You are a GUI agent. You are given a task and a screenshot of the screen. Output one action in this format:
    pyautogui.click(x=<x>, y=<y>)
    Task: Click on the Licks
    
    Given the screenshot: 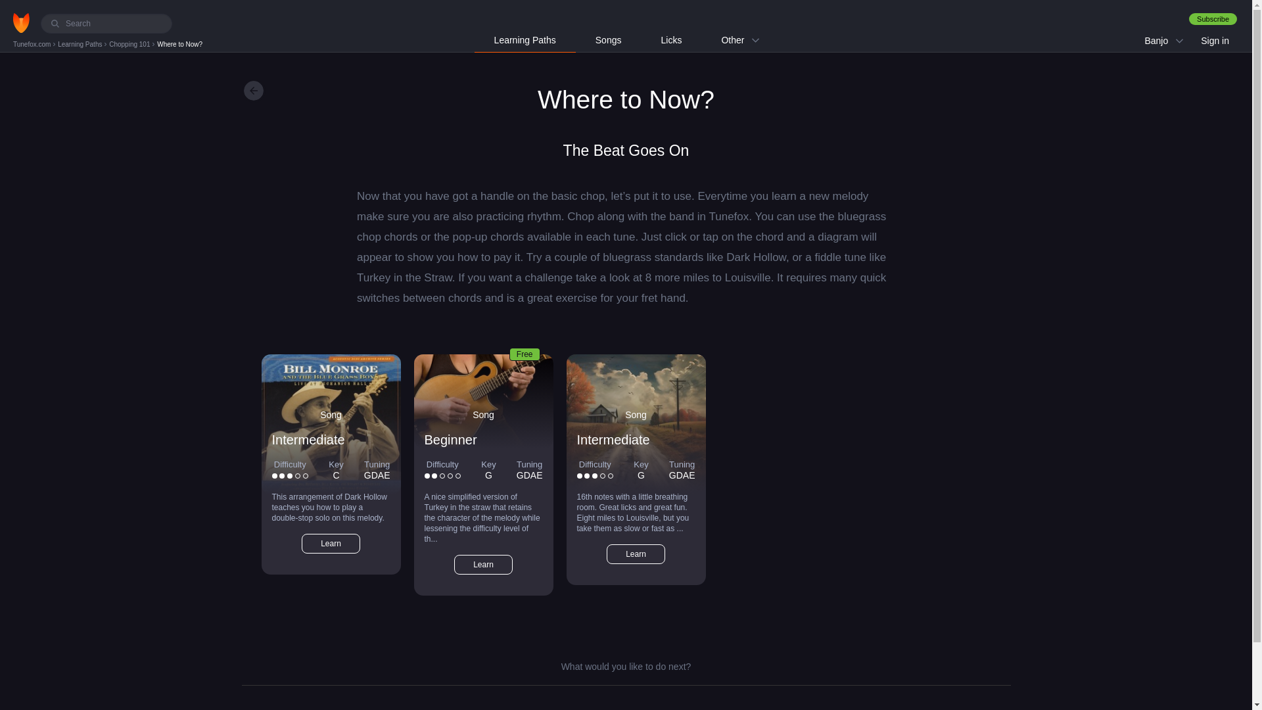 What is the action you would take?
    pyautogui.click(x=670, y=39)
    